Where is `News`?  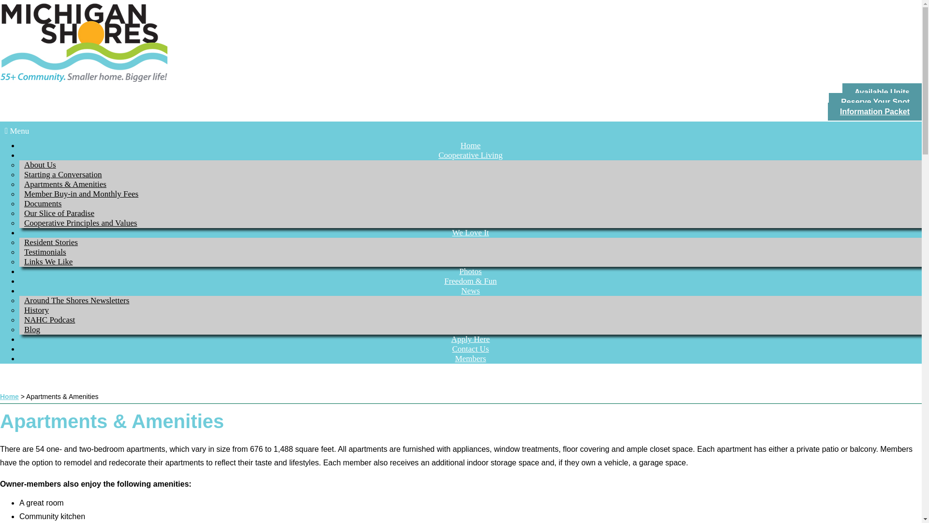
News is located at coordinates (470, 291).